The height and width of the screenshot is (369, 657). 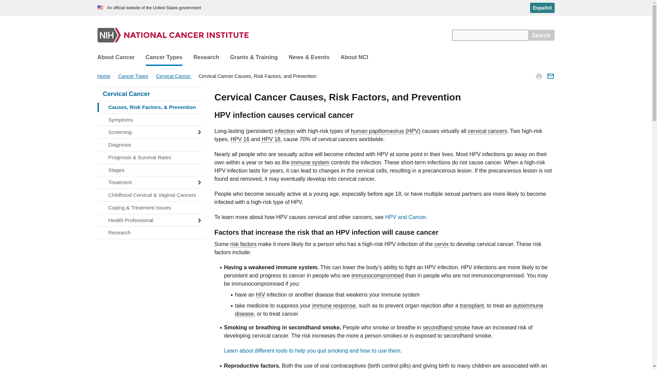 What do you see at coordinates (261, 295) in the screenshot?
I see `HIV` at bounding box center [261, 295].